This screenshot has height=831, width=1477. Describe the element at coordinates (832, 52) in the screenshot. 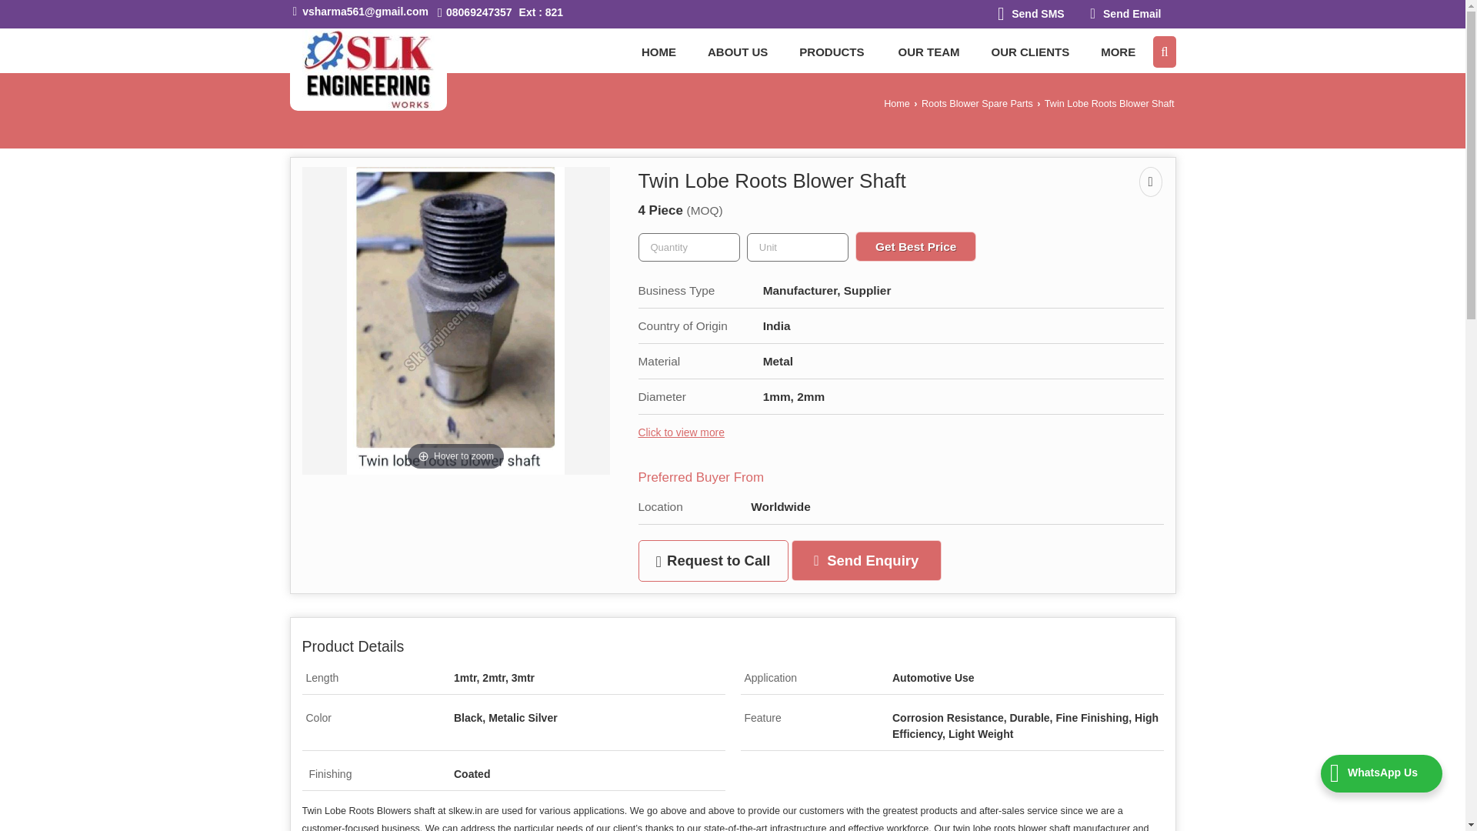

I see `Products` at that location.